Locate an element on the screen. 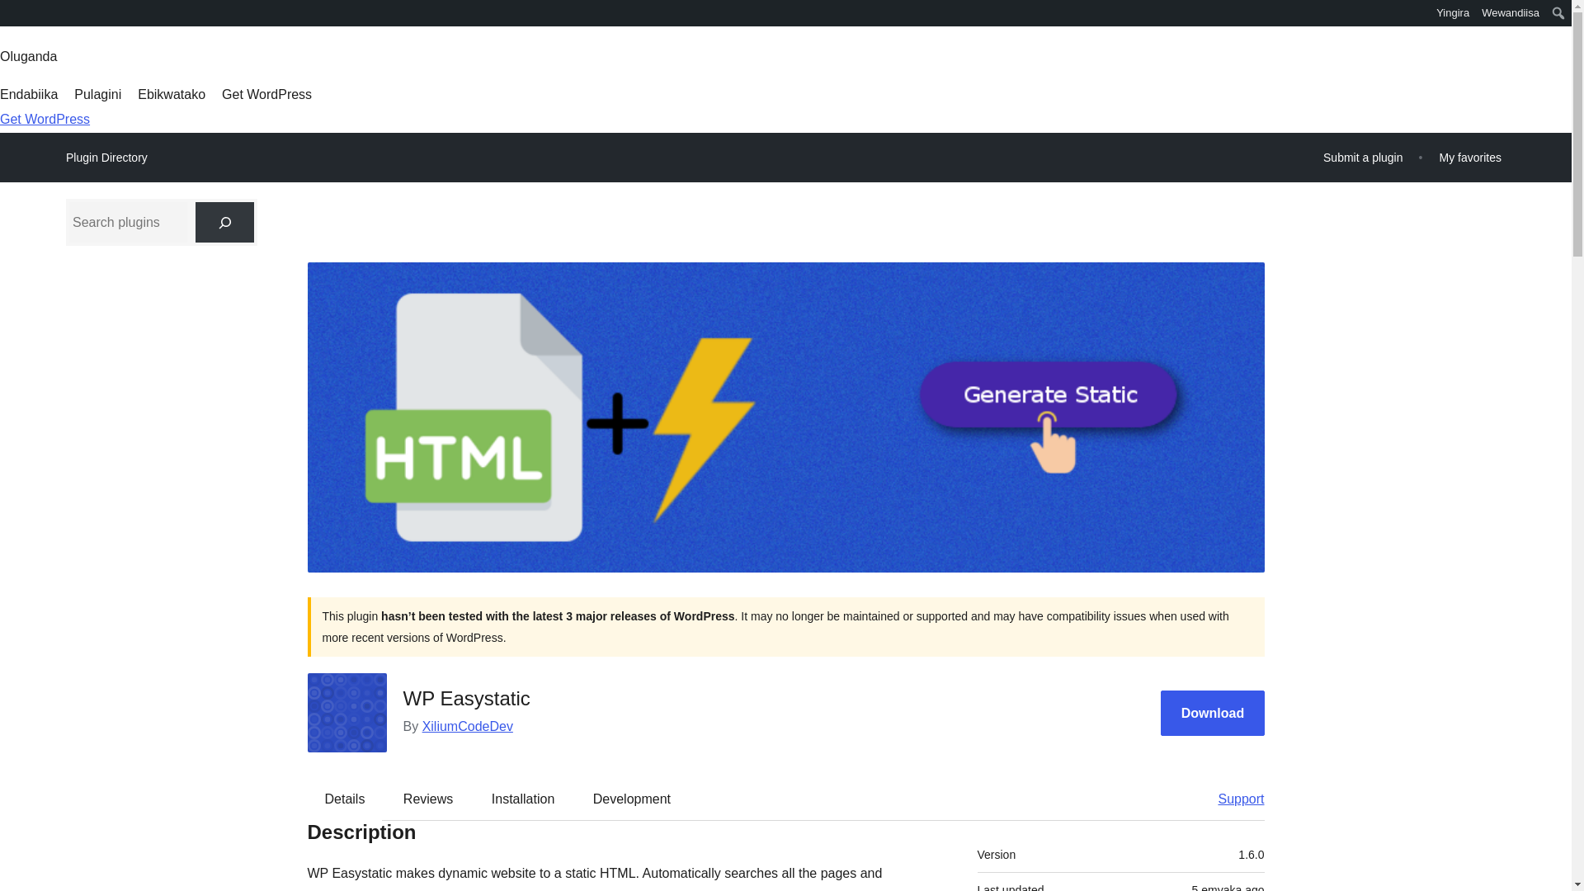  WordPress.org is located at coordinates (12, 12).